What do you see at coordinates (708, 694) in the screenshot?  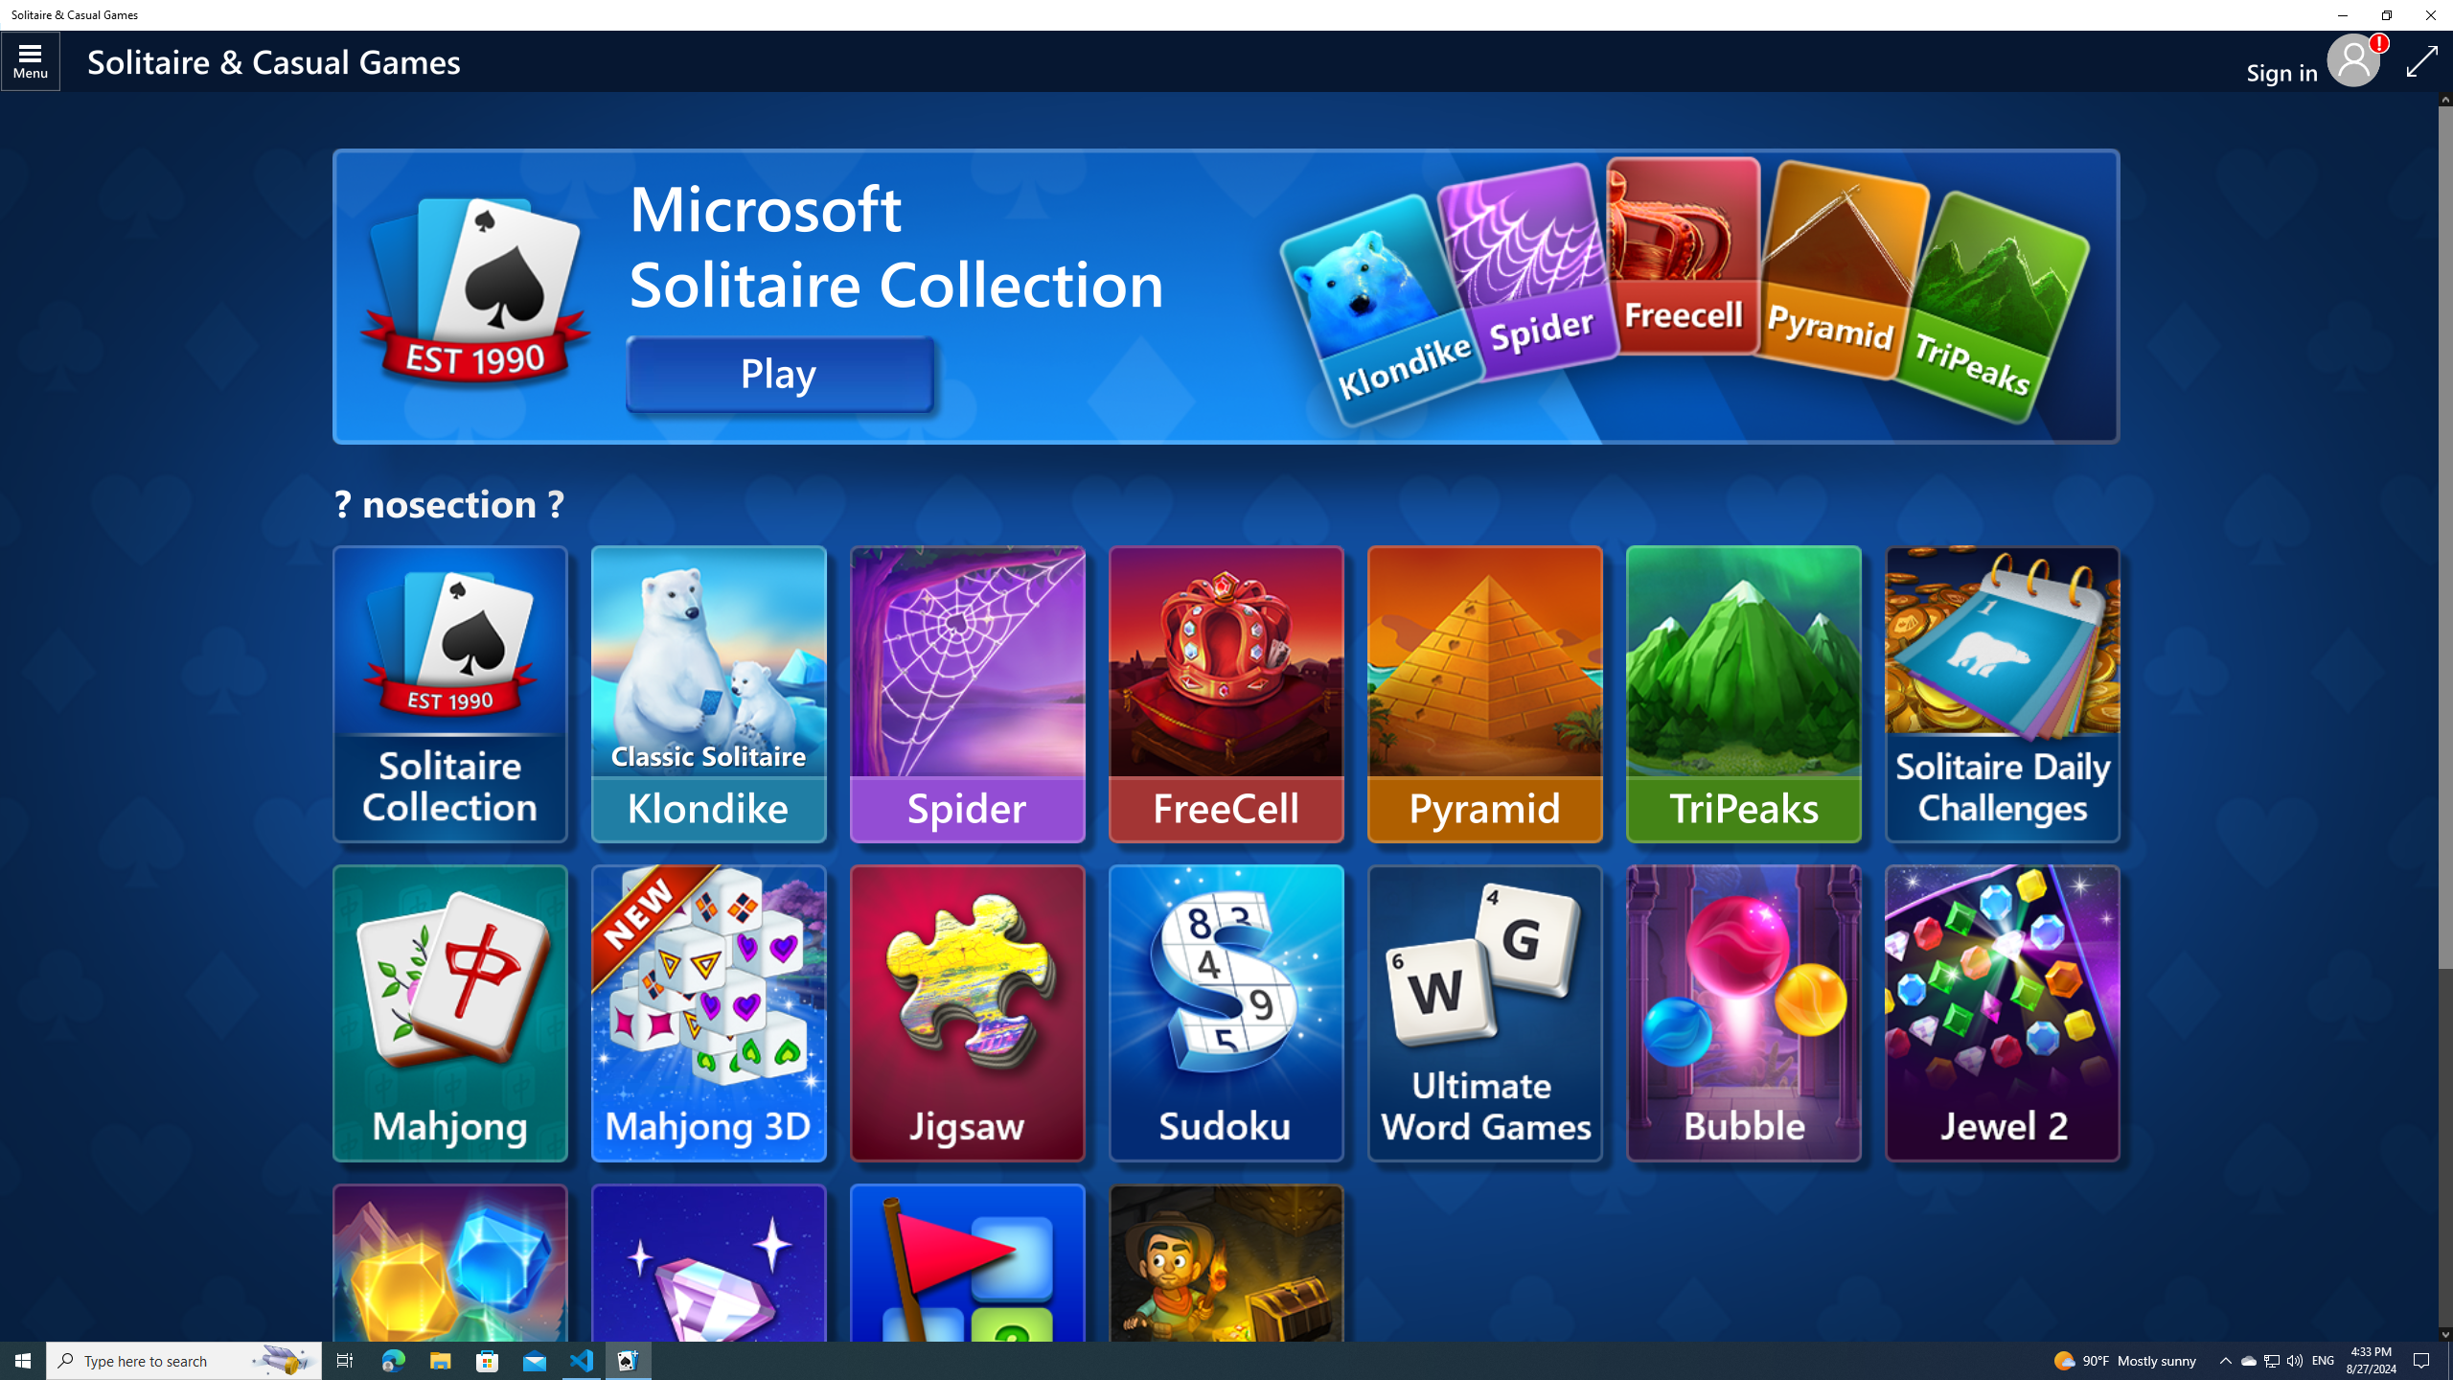 I see `Classic Solitaire, Klondike` at bounding box center [708, 694].